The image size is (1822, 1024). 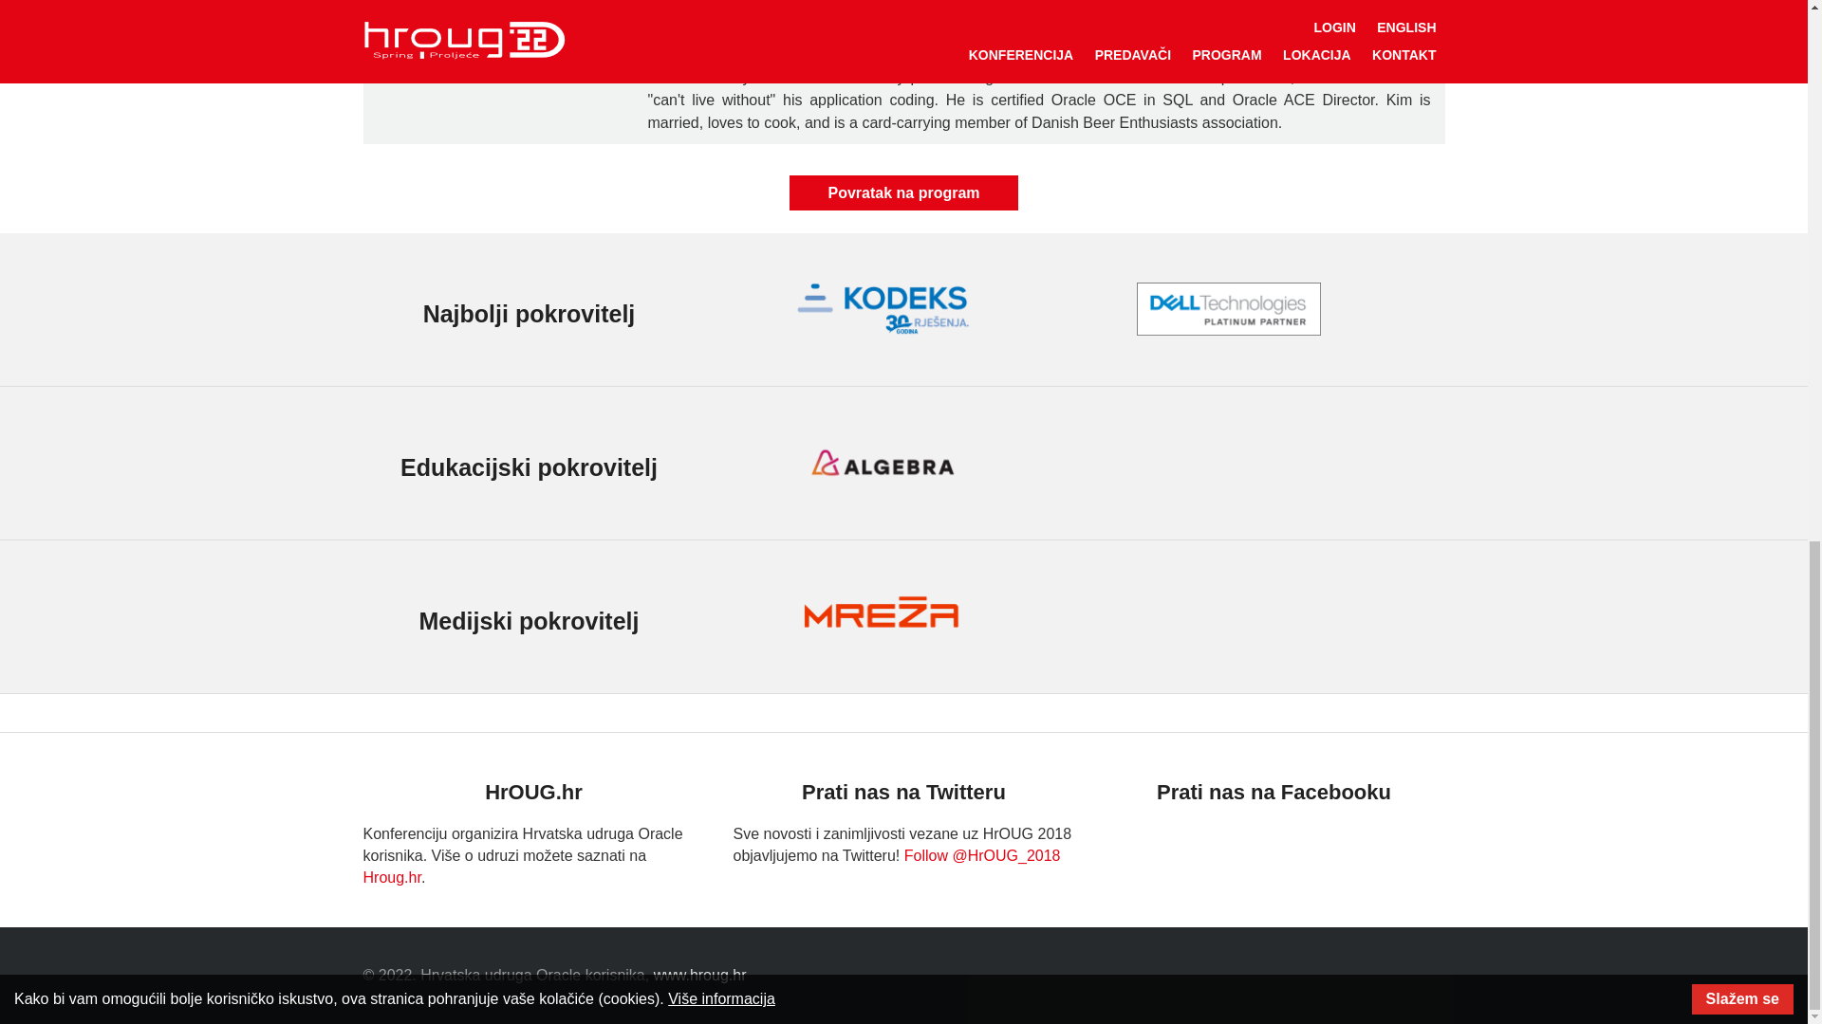 What do you see at coordinates (1228, 309) in the screenshot?
I see `Kodeks DELL platinum partner` at bounding box center [1228, 309].